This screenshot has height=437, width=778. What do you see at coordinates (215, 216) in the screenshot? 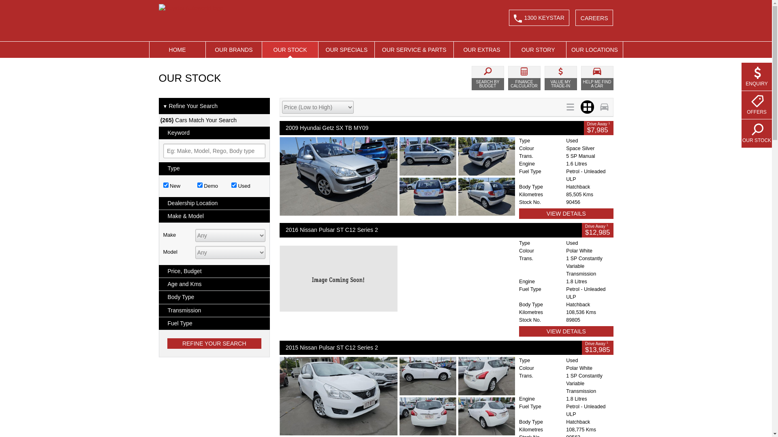
I see `Make & Model` at bounding box center [215, 216].